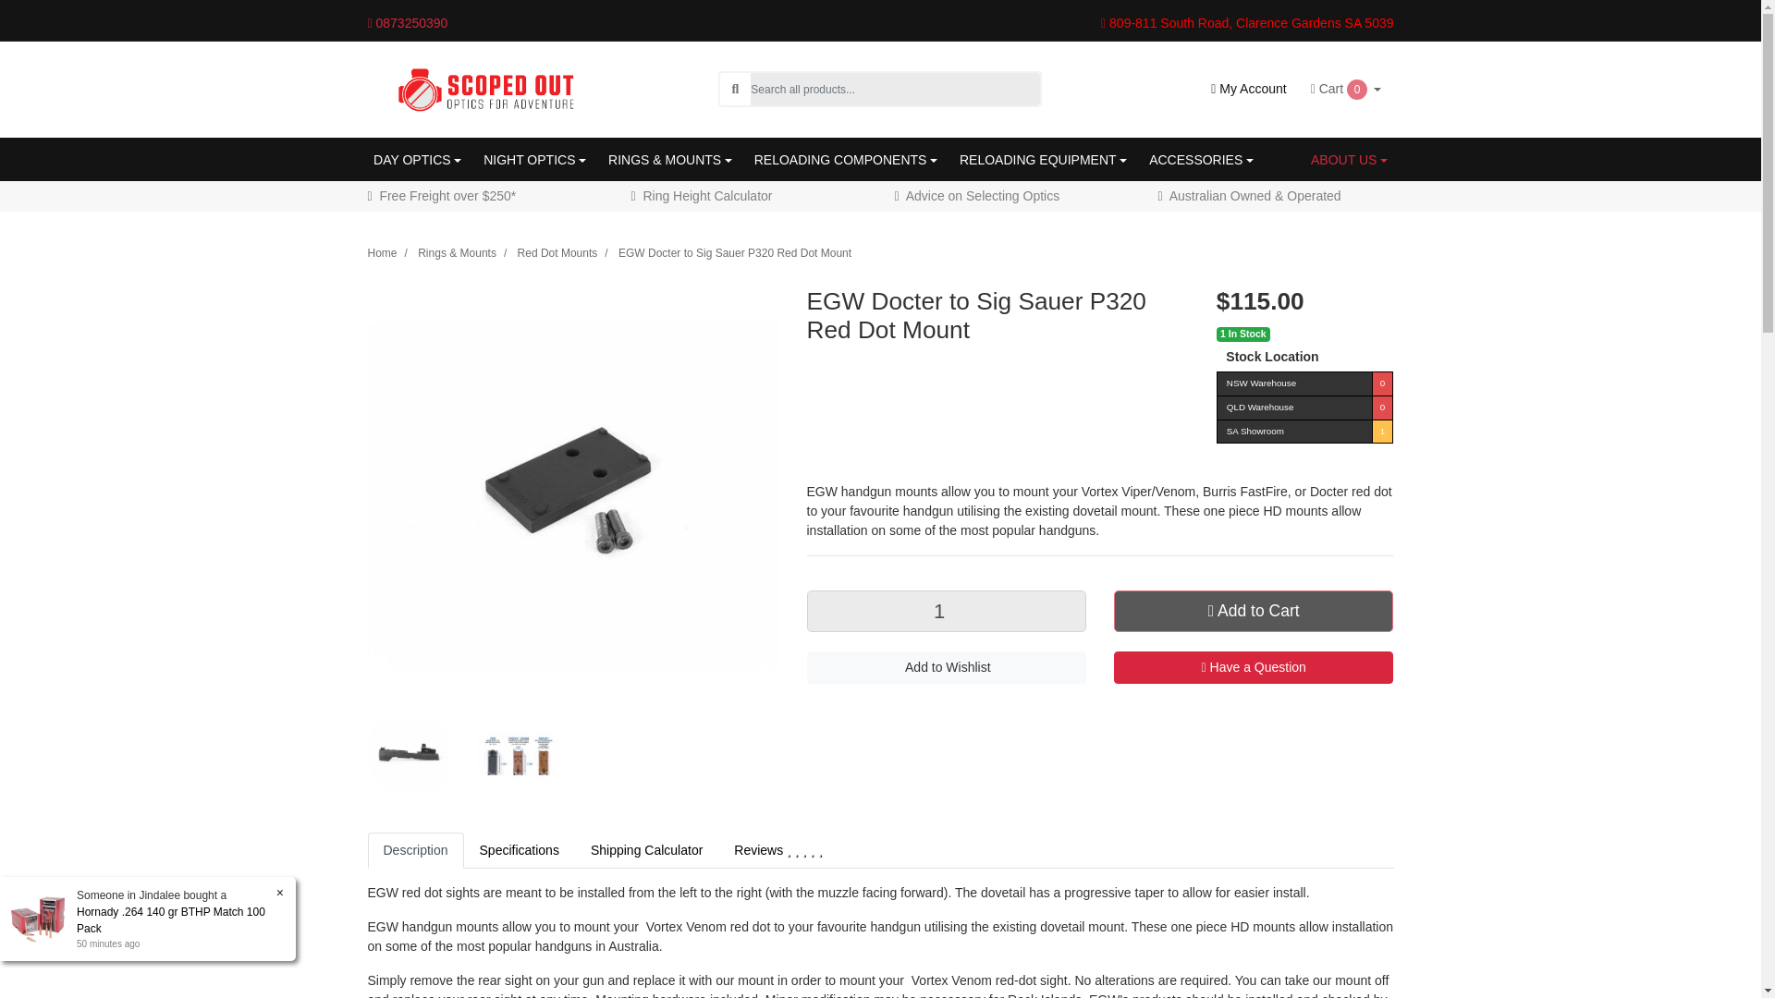 The width and height of the screenshot is (1775, 998). Describe the element at coordinates (1246, 23) in the screenshot. I see `809-811 South Road, Clarence Gardens SA 5039` at that location.